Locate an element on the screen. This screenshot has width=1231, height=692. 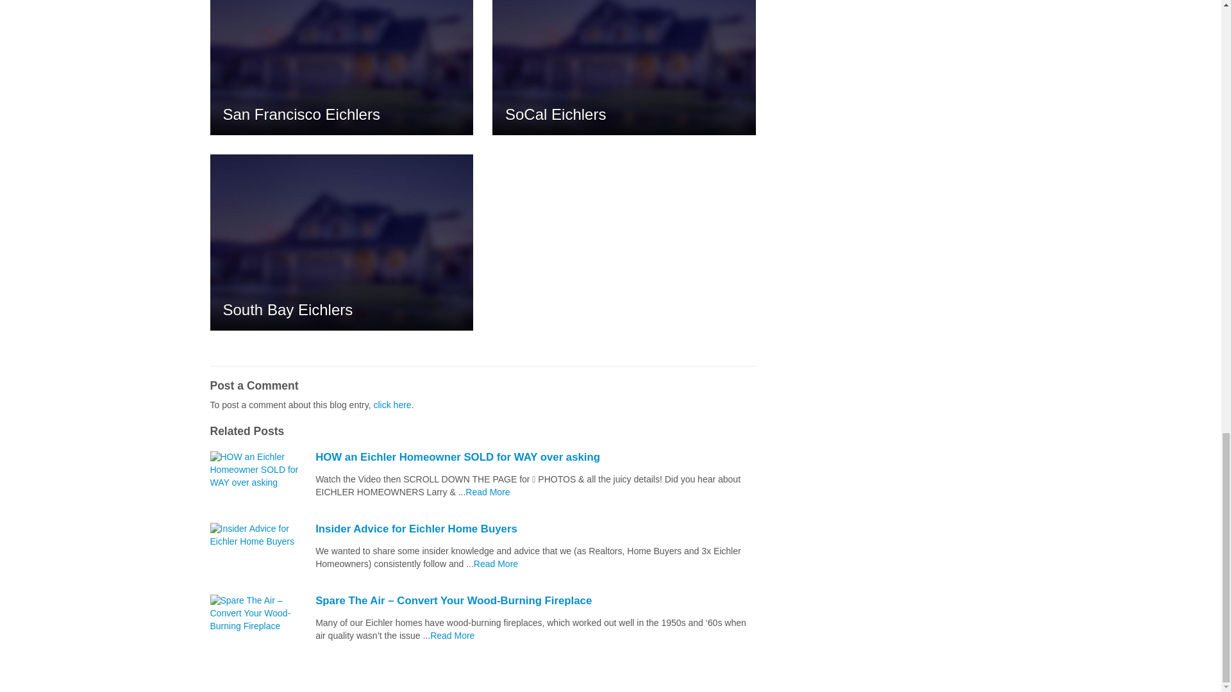
HOW an Eichler Homeowner SOLD for WAY over asking is located at coordinates (535, 457).